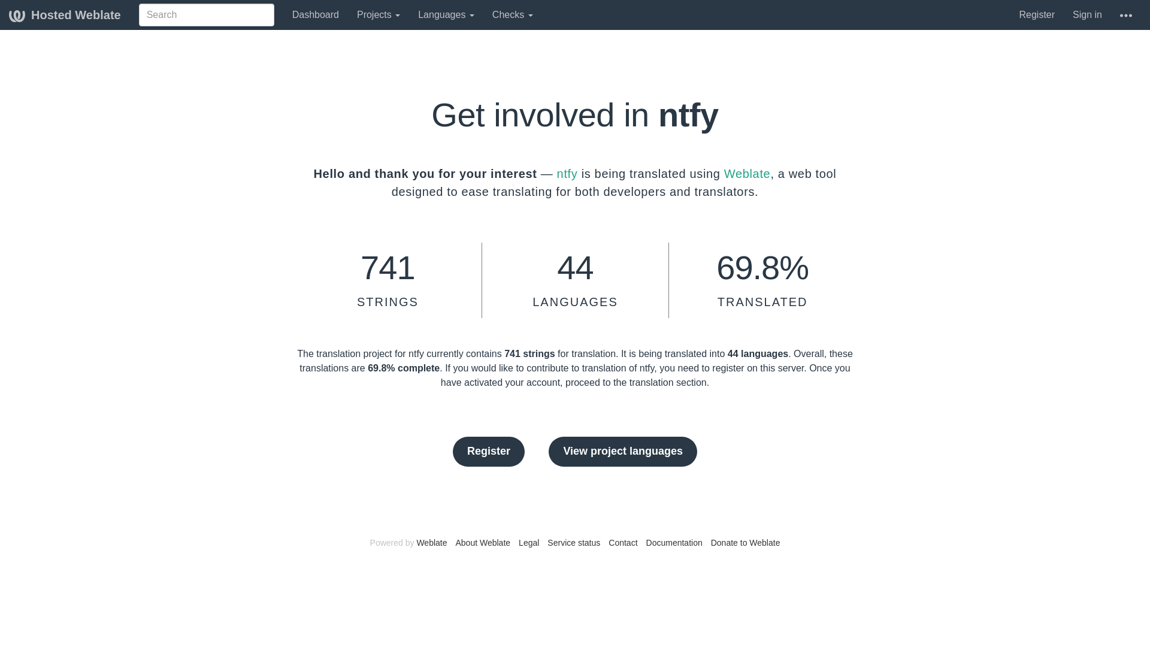 The width and height of the screenshot is (1150, 647). I want to click on ntfy, so click(567, 174).